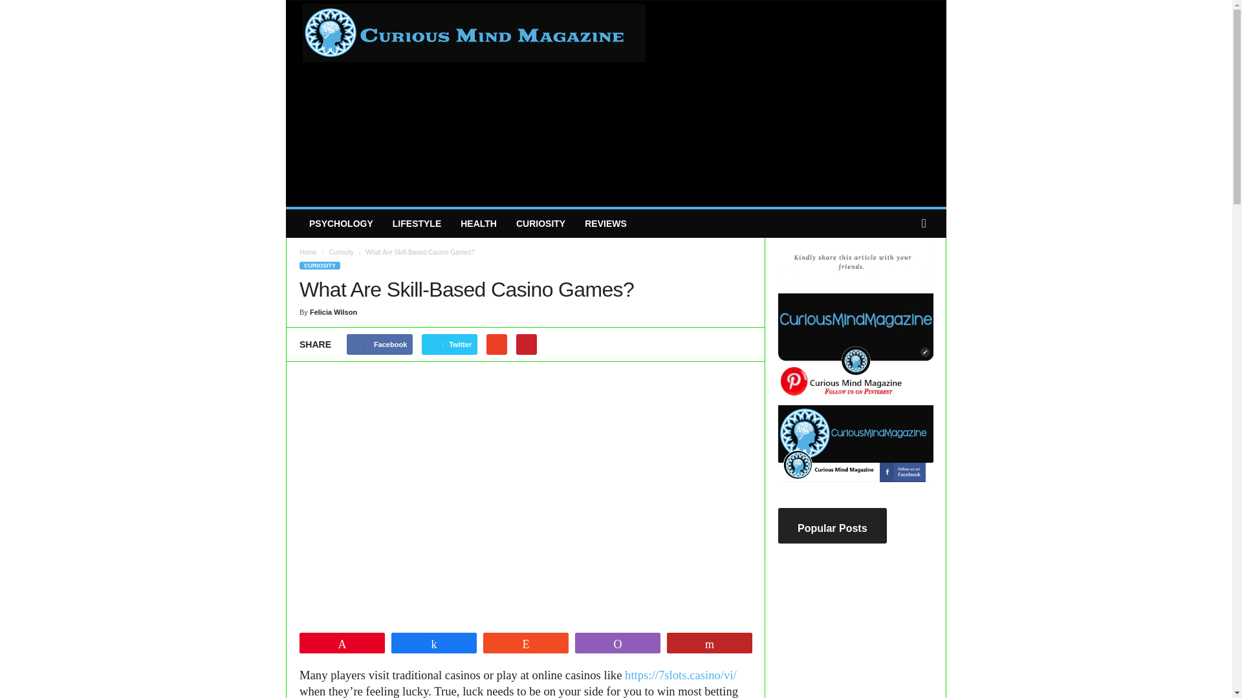 Image resolution: width=1242 pixels, height=698 pixels. What do you see at coordinates (342, 252) in the screenshot?
I see `View all posts in Curiosity` at bounding box center [342, 252].